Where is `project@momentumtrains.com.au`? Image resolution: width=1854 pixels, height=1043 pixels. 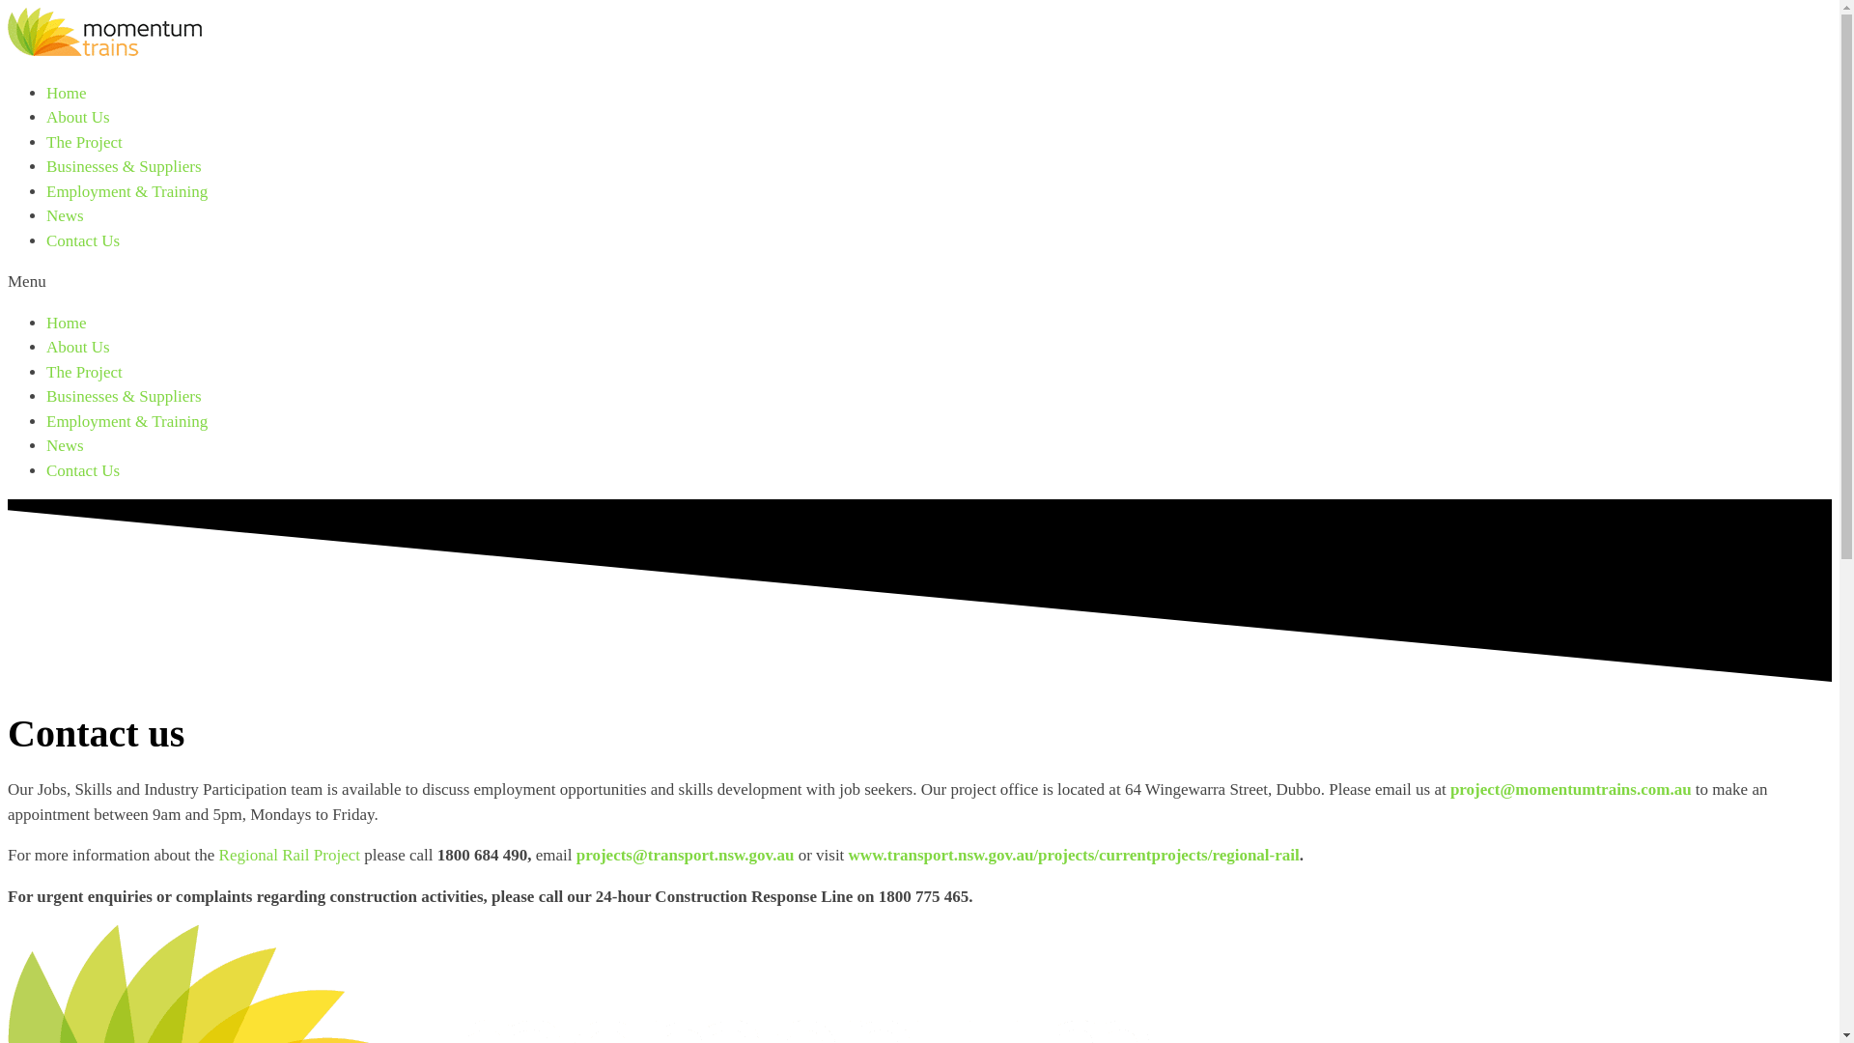 project@momentumtrains.com.au is located at coordinates (1571, 790).